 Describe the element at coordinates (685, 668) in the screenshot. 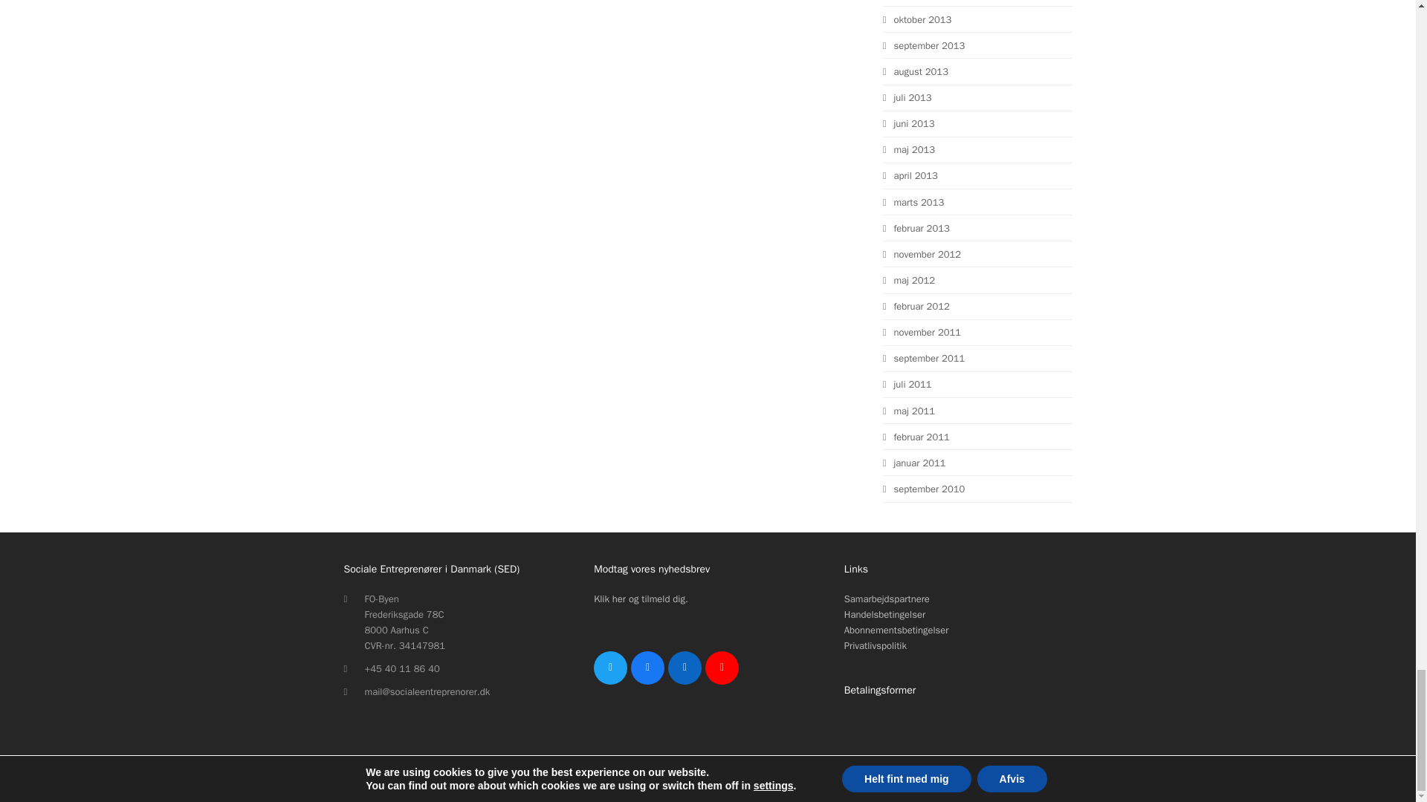

I see `LinkedIn` at that location.